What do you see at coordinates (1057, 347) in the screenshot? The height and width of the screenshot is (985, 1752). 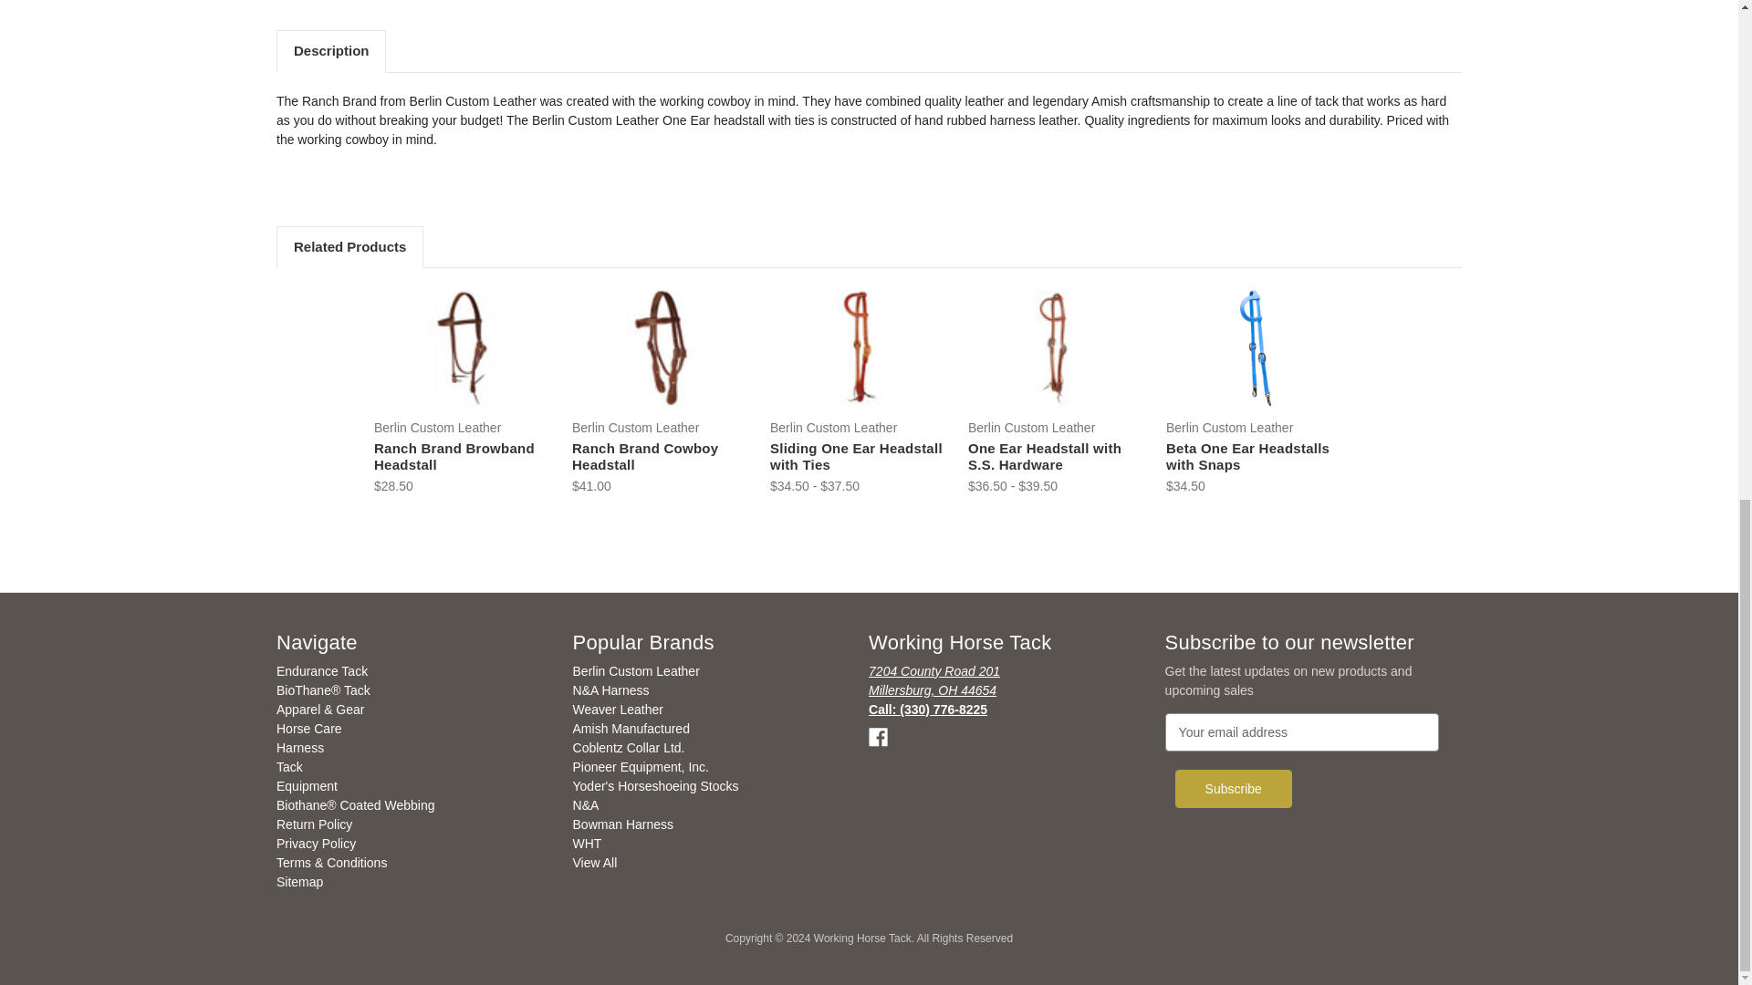 I see `One Ear Headstall with S.S. Hardware` at bounding box center [1057, 347].